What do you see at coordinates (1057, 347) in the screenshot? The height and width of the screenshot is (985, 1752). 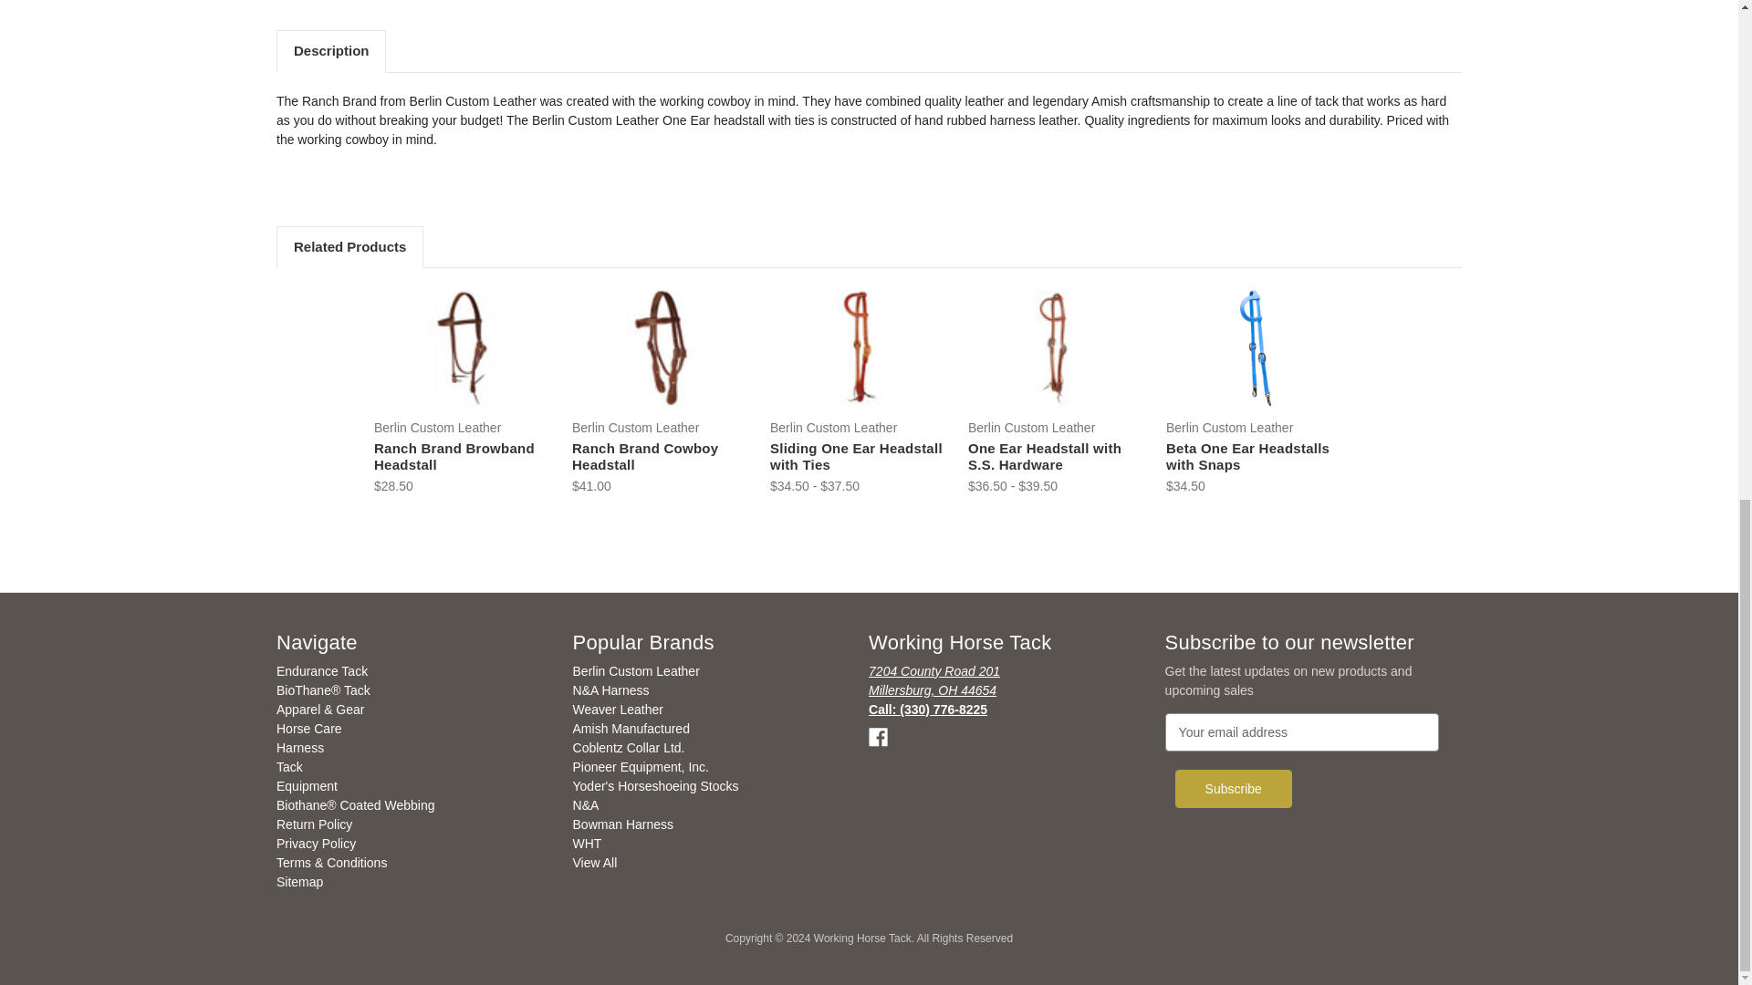 I see `One Ear Headstall with S.S. Hardware` at bounding box center [1057, 347].